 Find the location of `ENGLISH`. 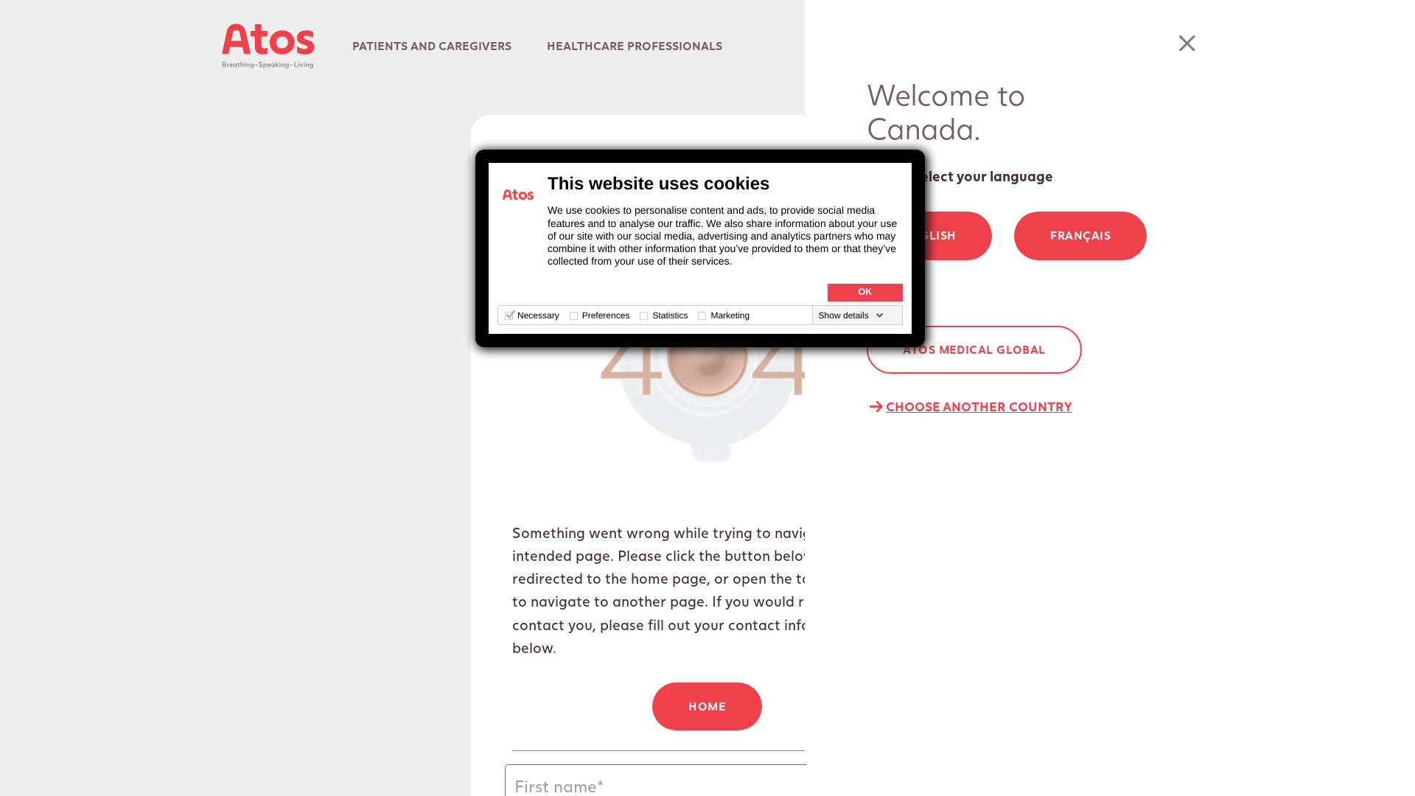

ENGLISH is located at coordinates (929, 236).